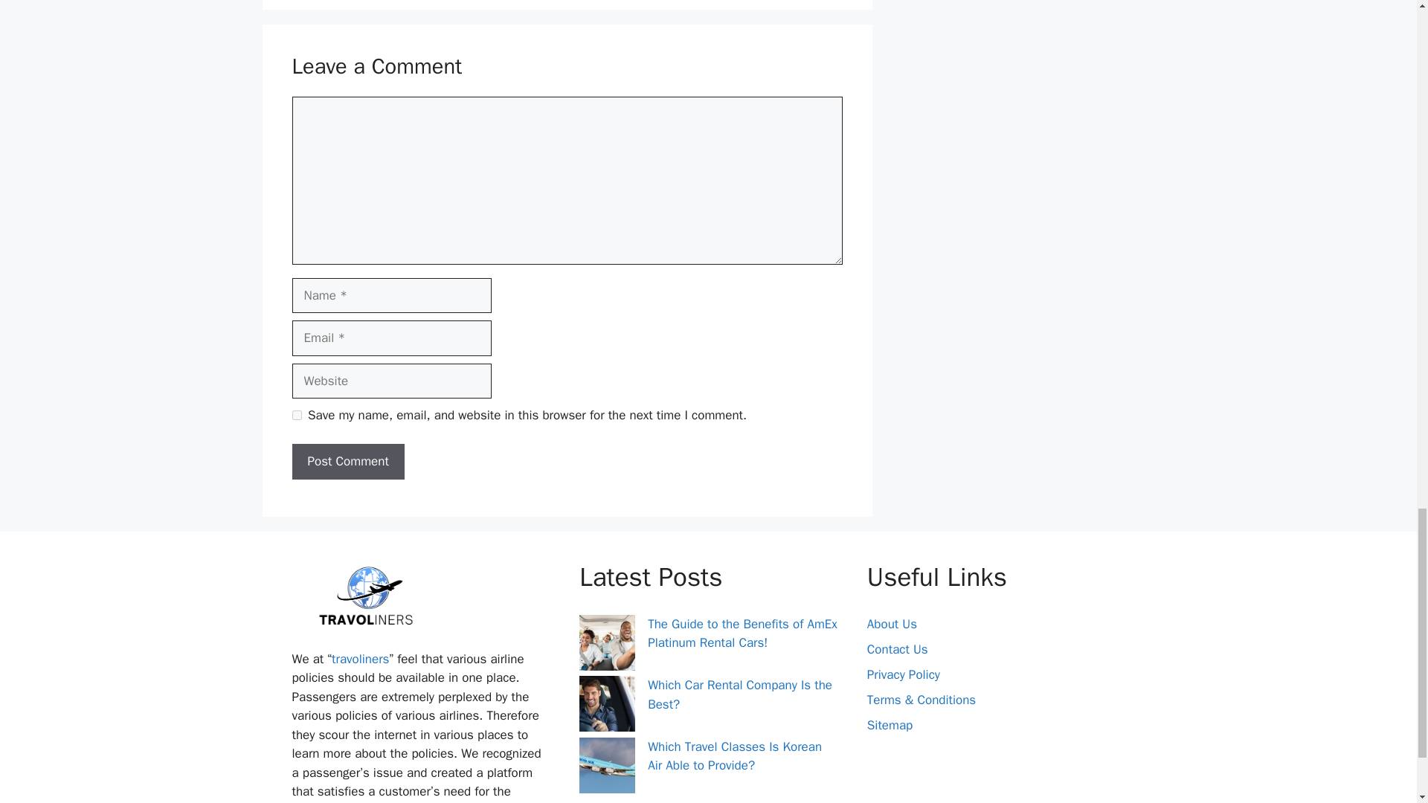 The width and height of the screenshot is (1428, 803). What do you see at coordinates (742, 633) in the screenshot?
I see `The Guide to the Benefits of AmEx Platinum Rental Cars!` at bounding box center [742, 633].